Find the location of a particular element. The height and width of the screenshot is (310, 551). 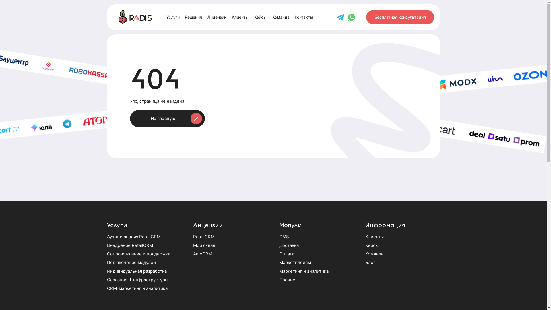

RetailCRM is located at coordinates (203, 237).